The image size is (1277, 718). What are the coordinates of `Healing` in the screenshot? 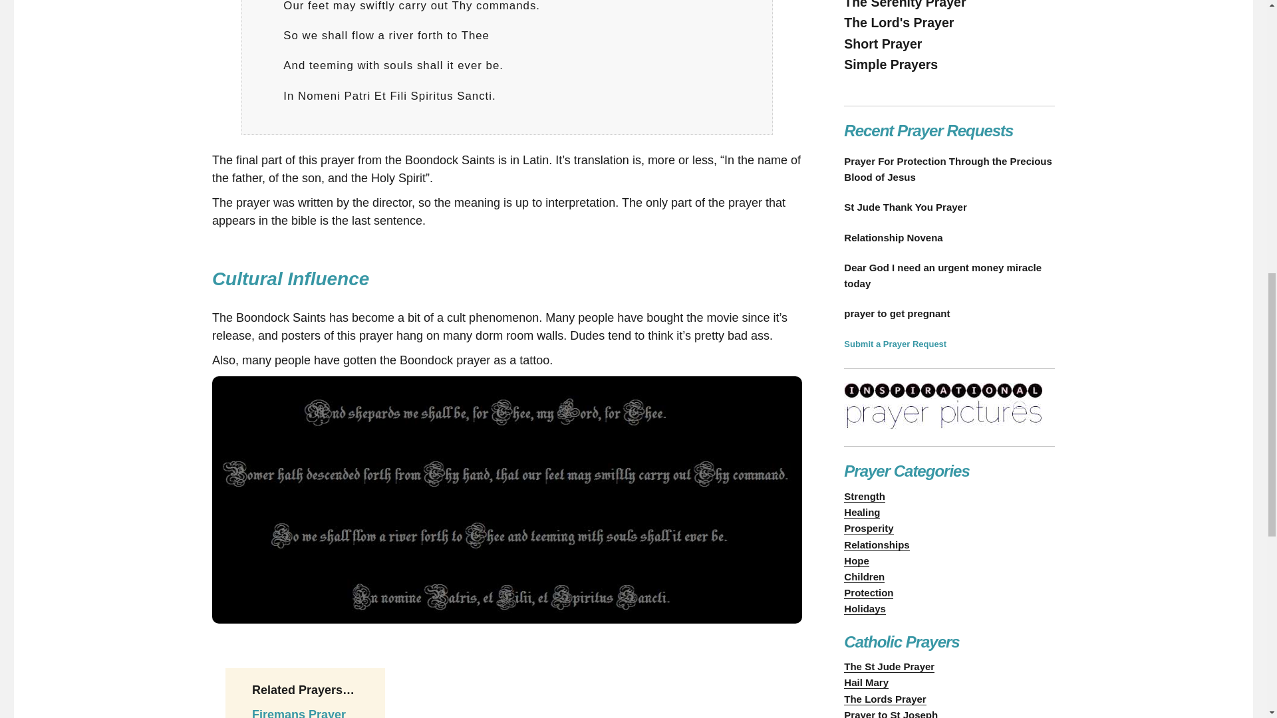 It's located at (862, 512).